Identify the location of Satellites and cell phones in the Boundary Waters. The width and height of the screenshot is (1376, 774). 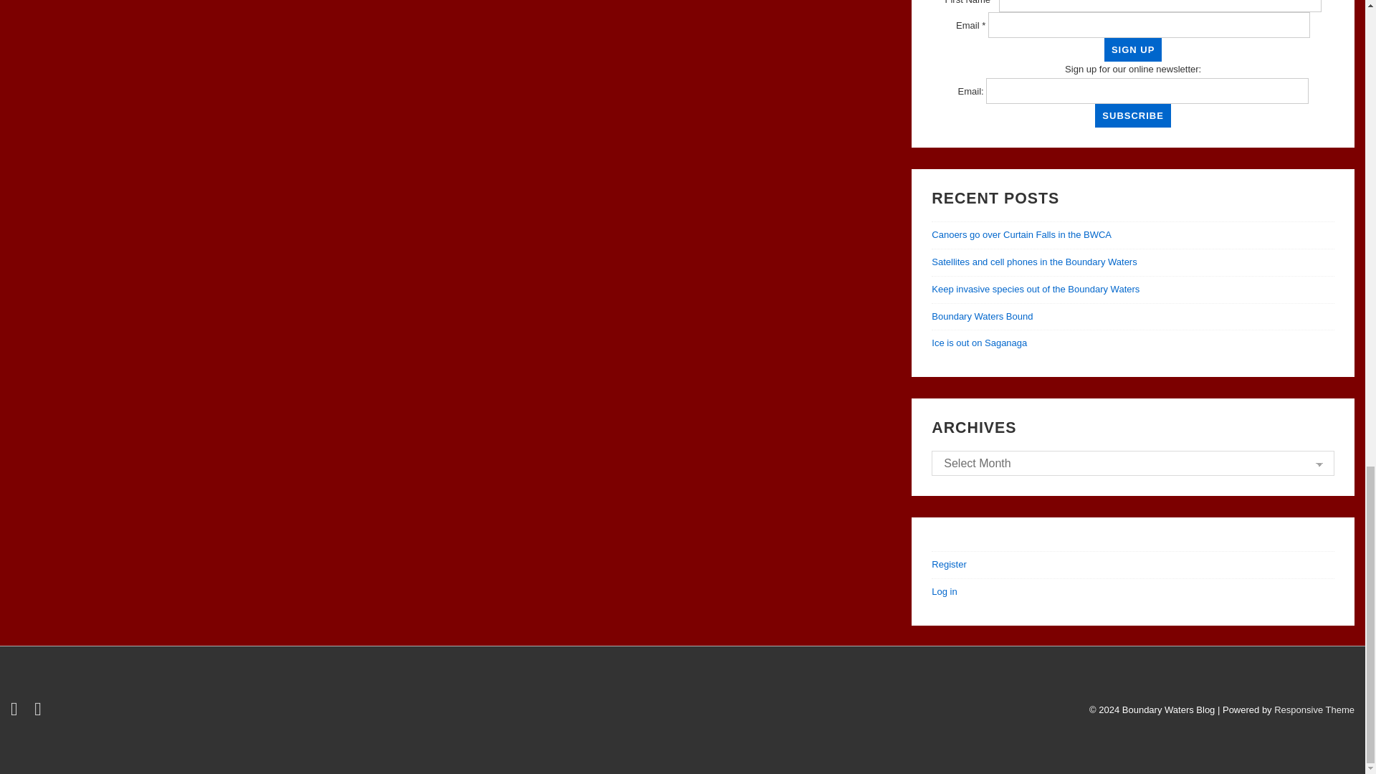
(1033, 261).